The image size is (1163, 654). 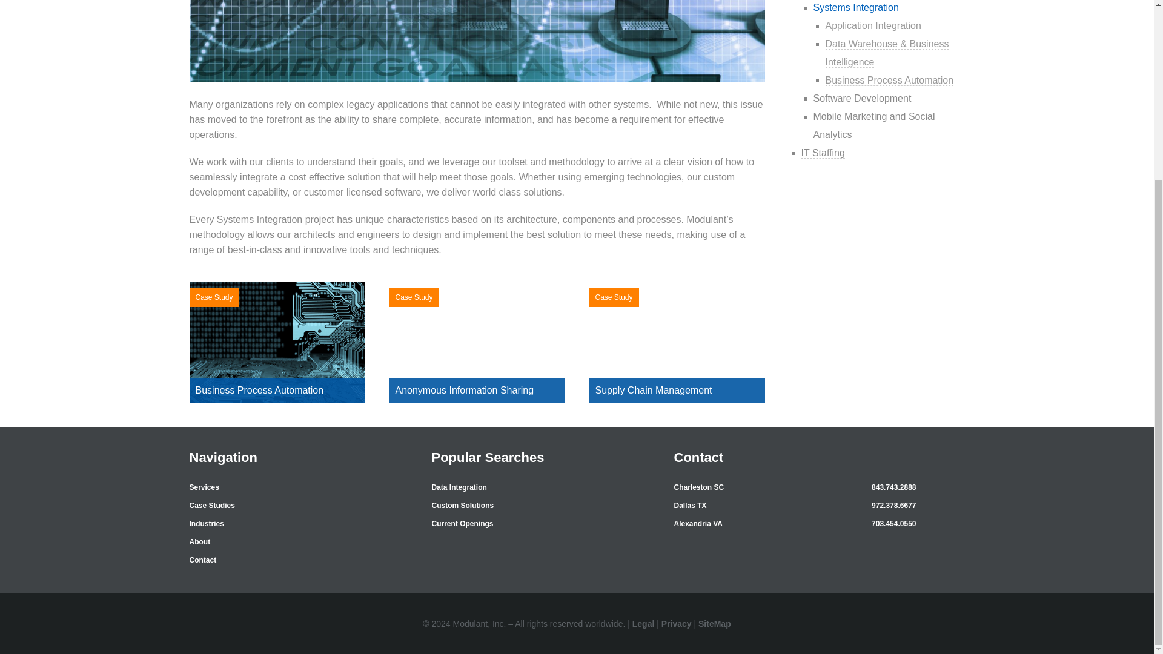 What do you see at coordinates (823, 153) in the screenshot?
I see `IT Staffing` at bounding box center [823, 153].